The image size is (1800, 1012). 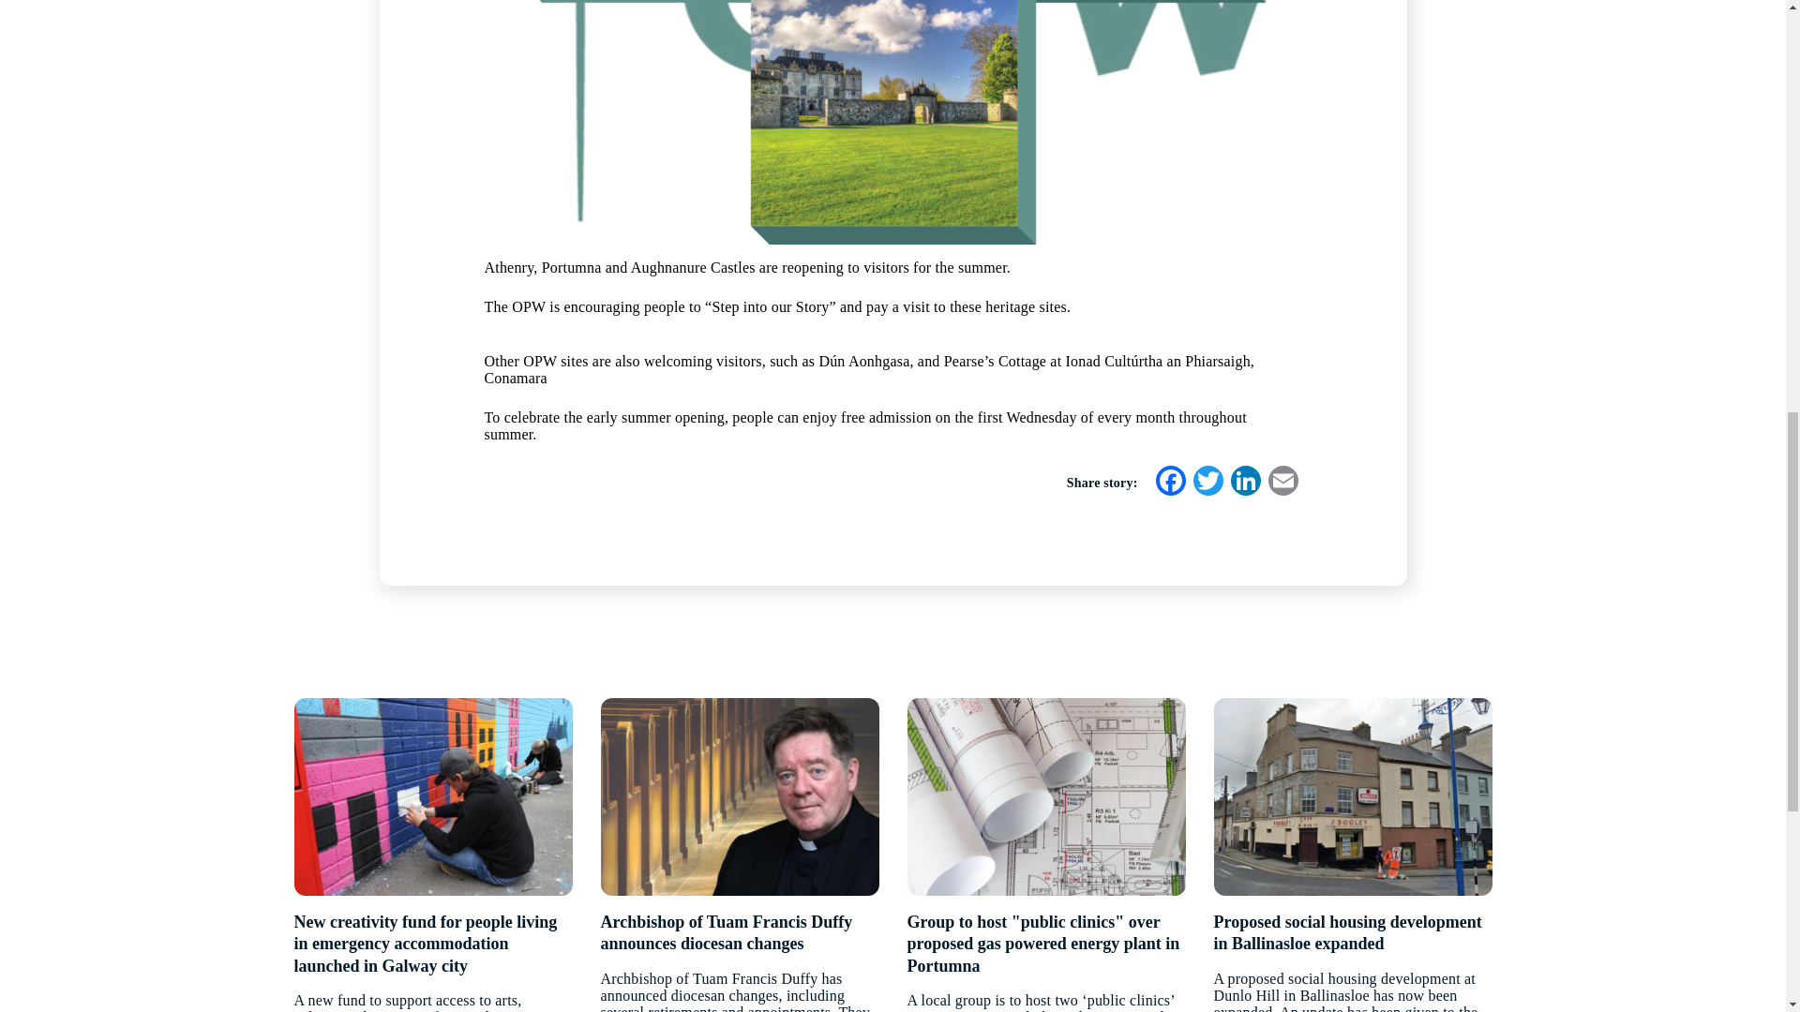 I want to click on Twitter, so click(x=1207, y=482).